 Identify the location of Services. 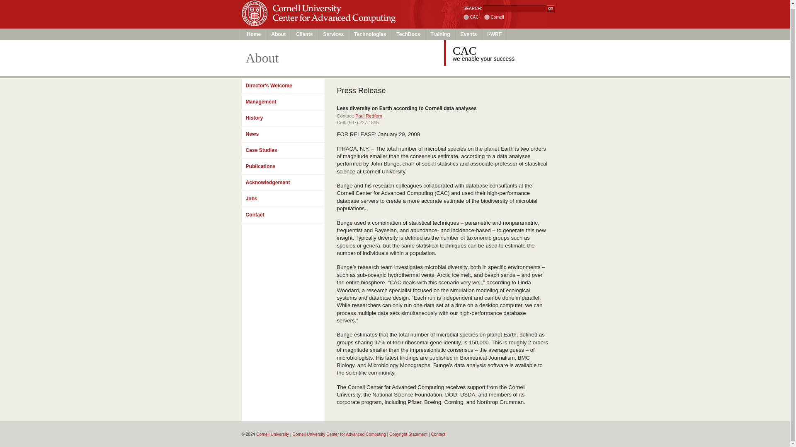
(334, 34).